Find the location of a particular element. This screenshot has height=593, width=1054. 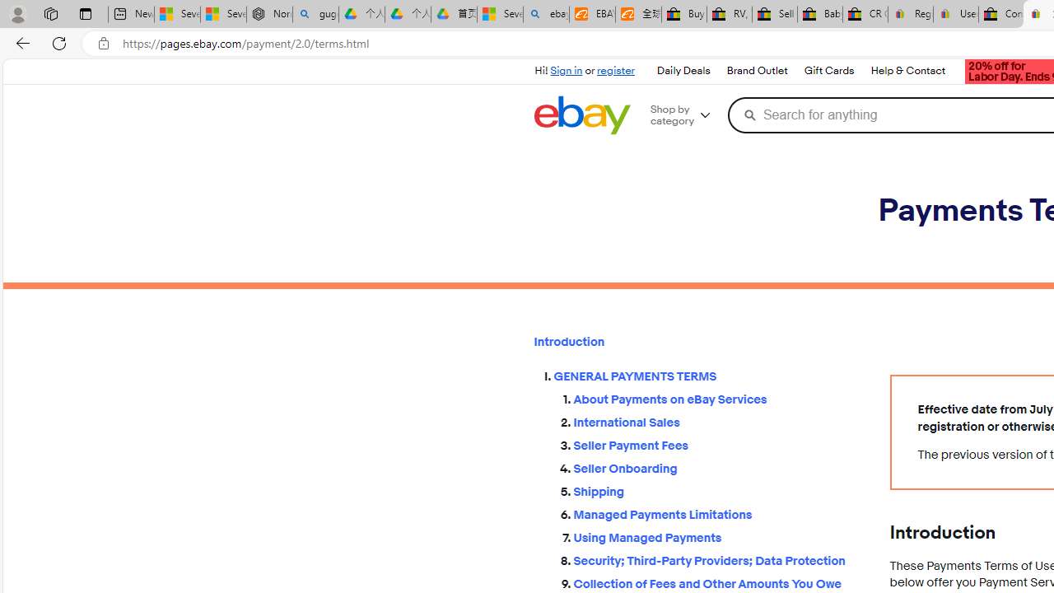

Help & Contact is located at coordinates (907, 71).